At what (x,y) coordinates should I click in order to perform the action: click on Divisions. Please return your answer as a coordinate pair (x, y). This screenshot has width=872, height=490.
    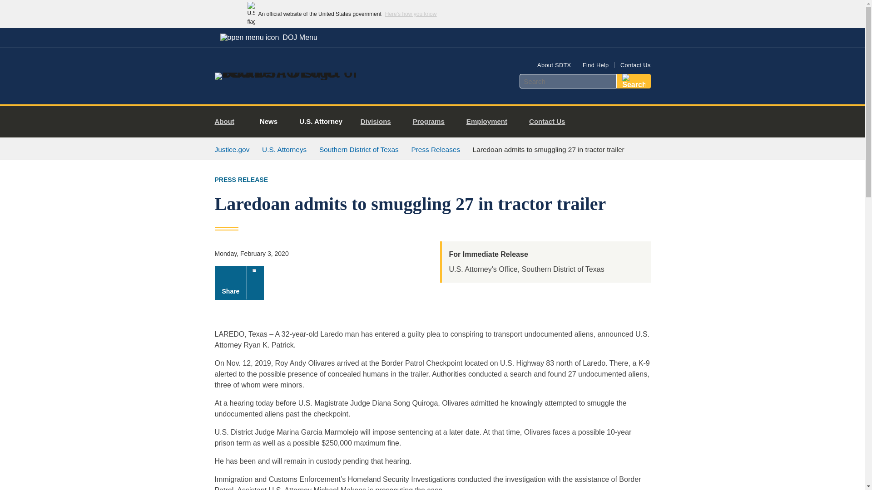
    Looking at the image, I should click on (379, 122).